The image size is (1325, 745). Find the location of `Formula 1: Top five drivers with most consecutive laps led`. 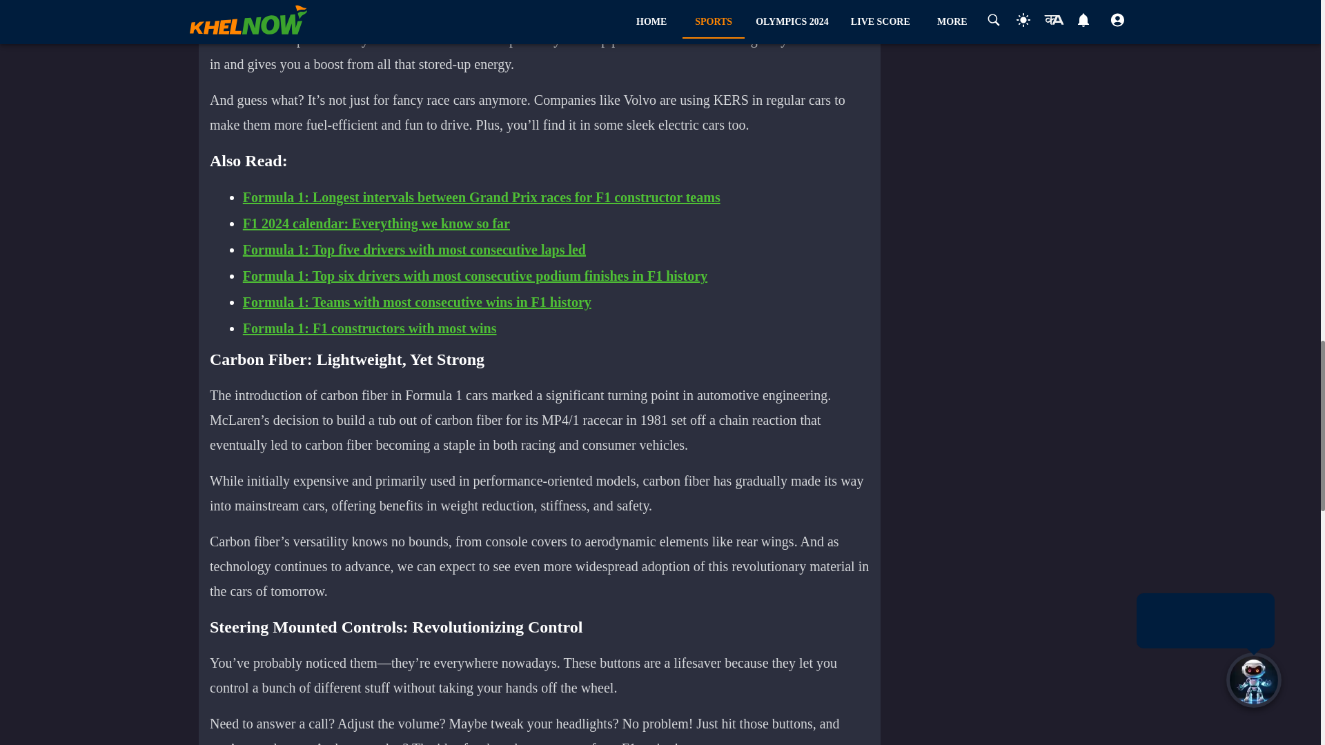

Formula 1: Top five drivers with most consecutive laps led is located at coordinates (414, 250).